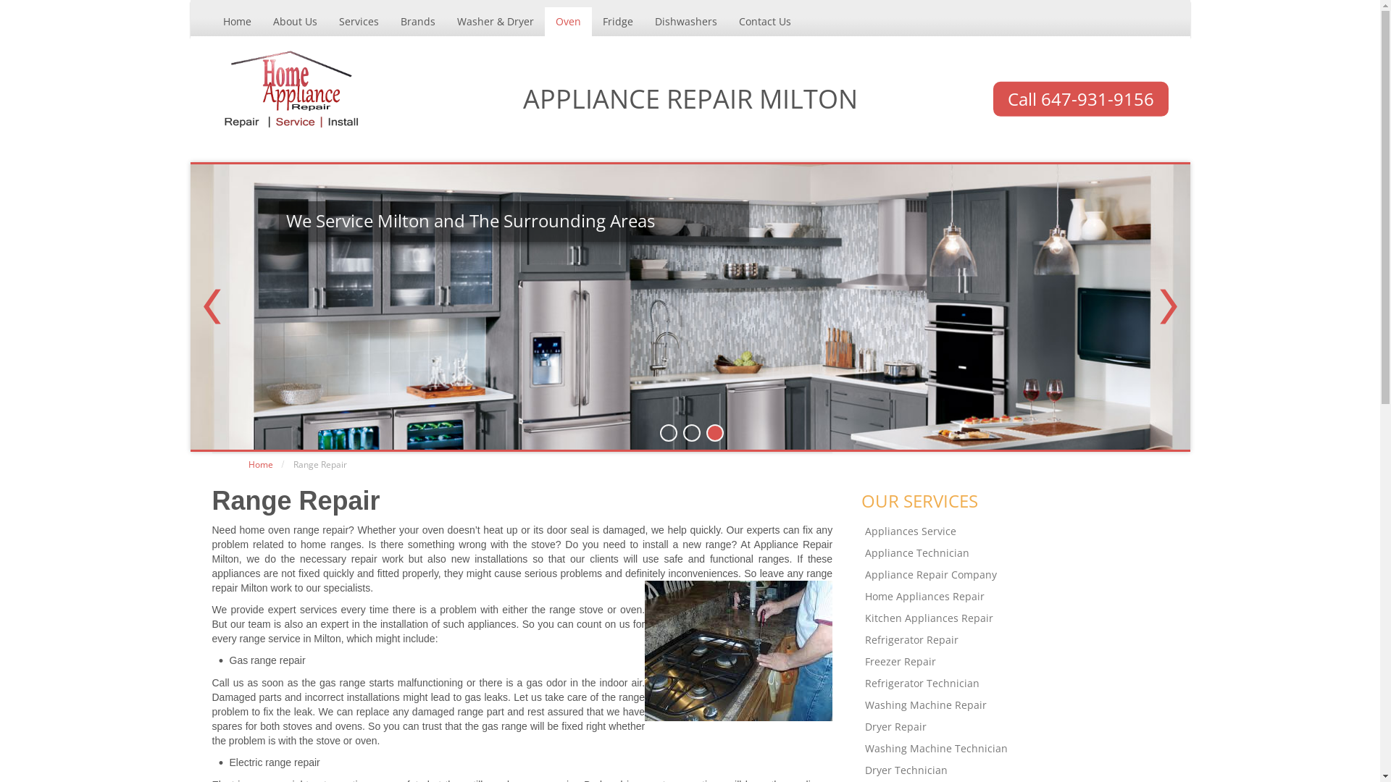 The height and width of the screenshot is (782, 1391). What do you see at coordinates (617, 22) in the screenshot?
I see `Fridge` at bounding box center [617, 22].